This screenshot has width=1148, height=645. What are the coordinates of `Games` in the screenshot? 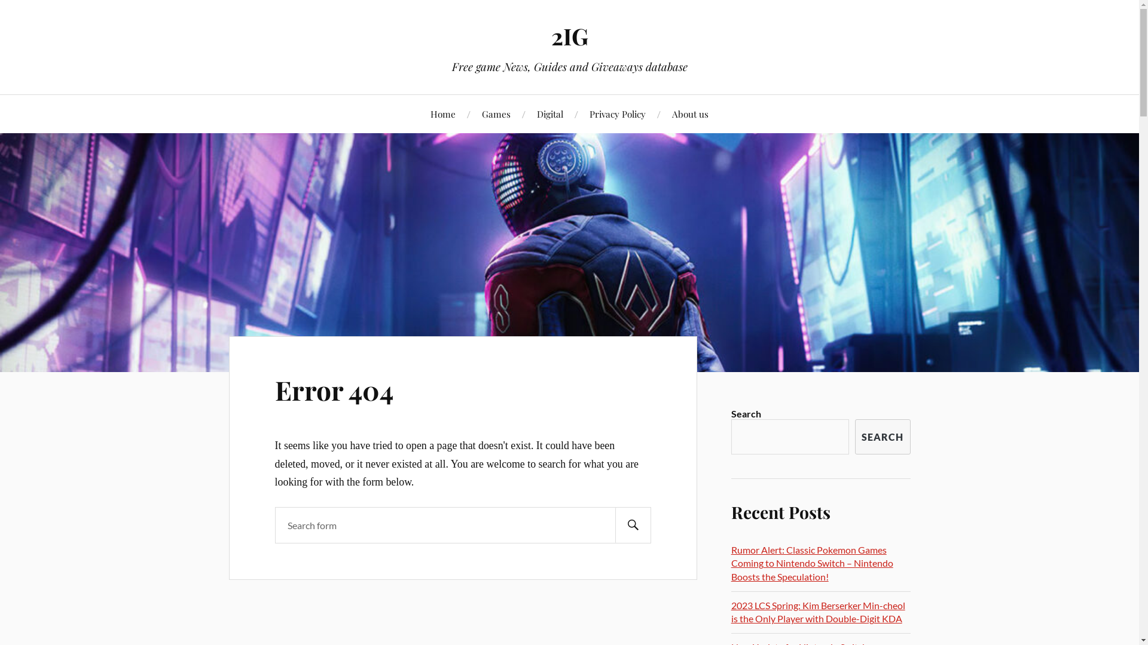 It's located at (496, 113).